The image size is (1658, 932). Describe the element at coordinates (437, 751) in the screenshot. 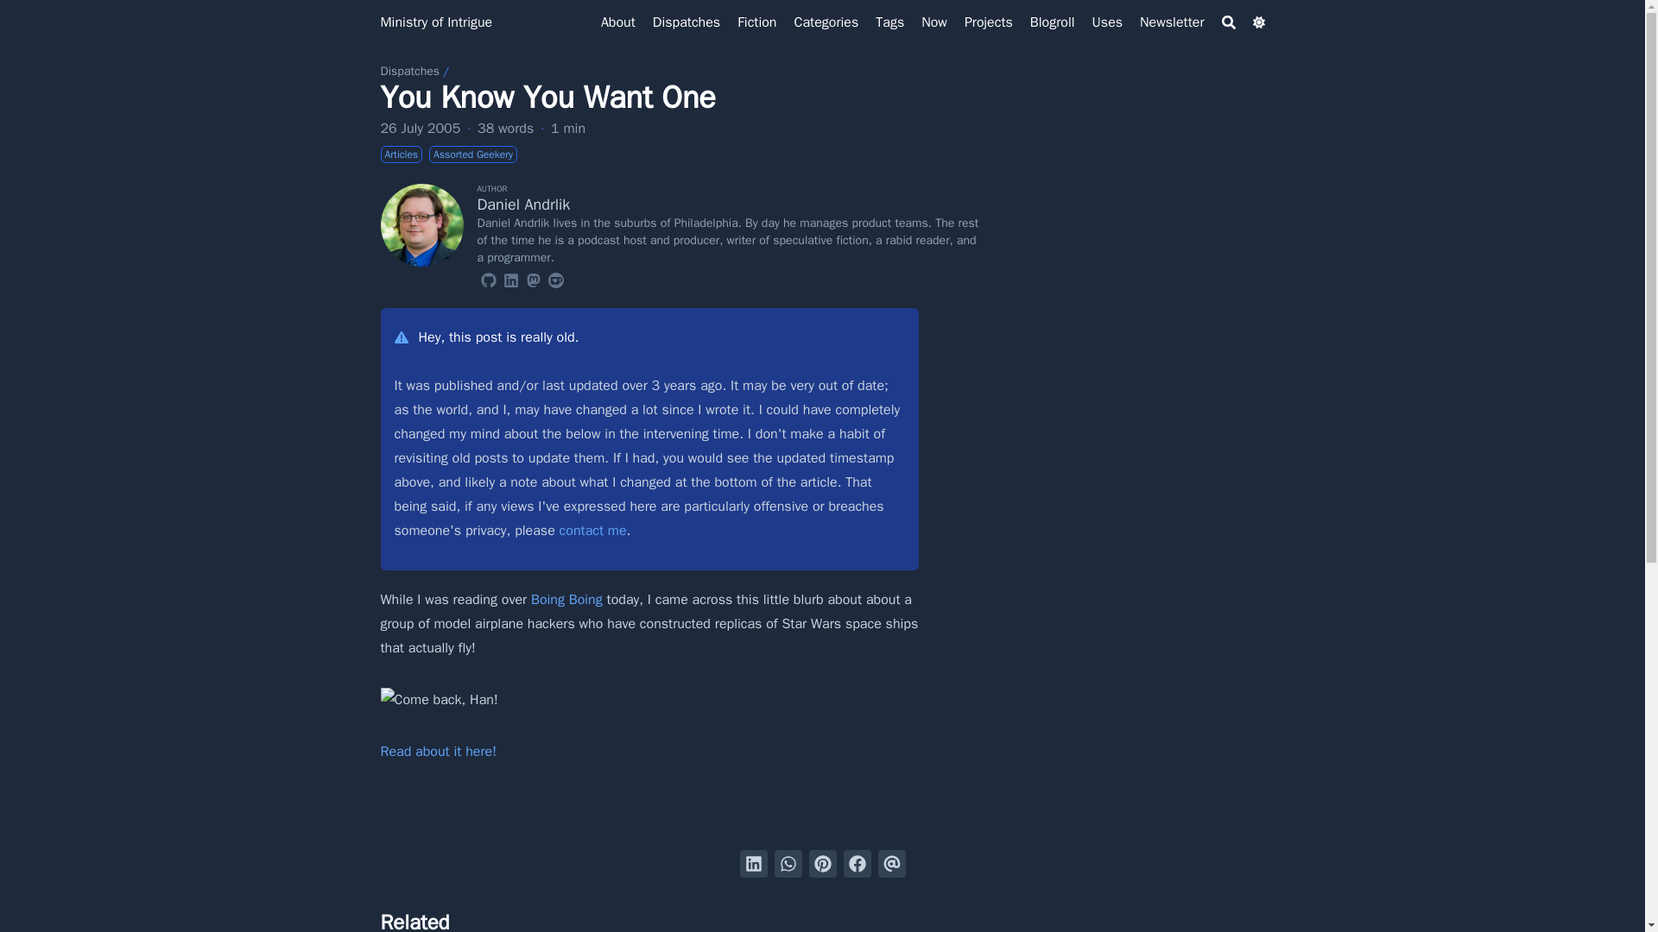

I see `Read about it here!` at that location.